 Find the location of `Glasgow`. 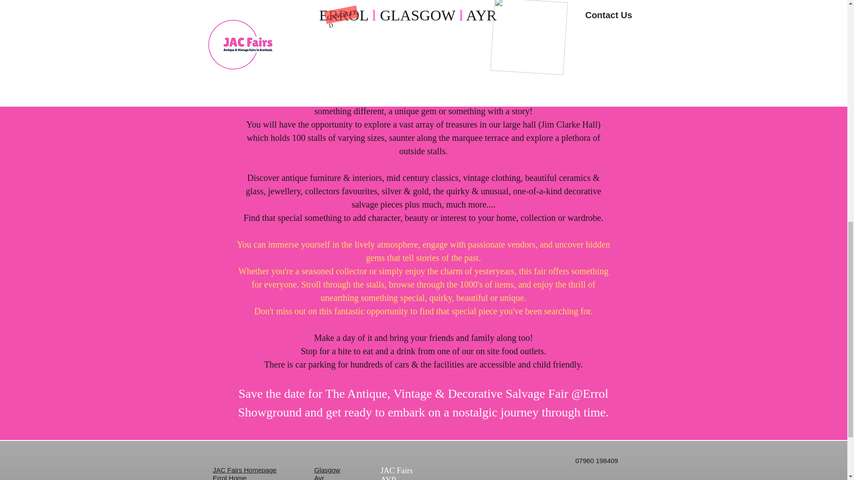

Glasgow is located at coordinates (327, 469).